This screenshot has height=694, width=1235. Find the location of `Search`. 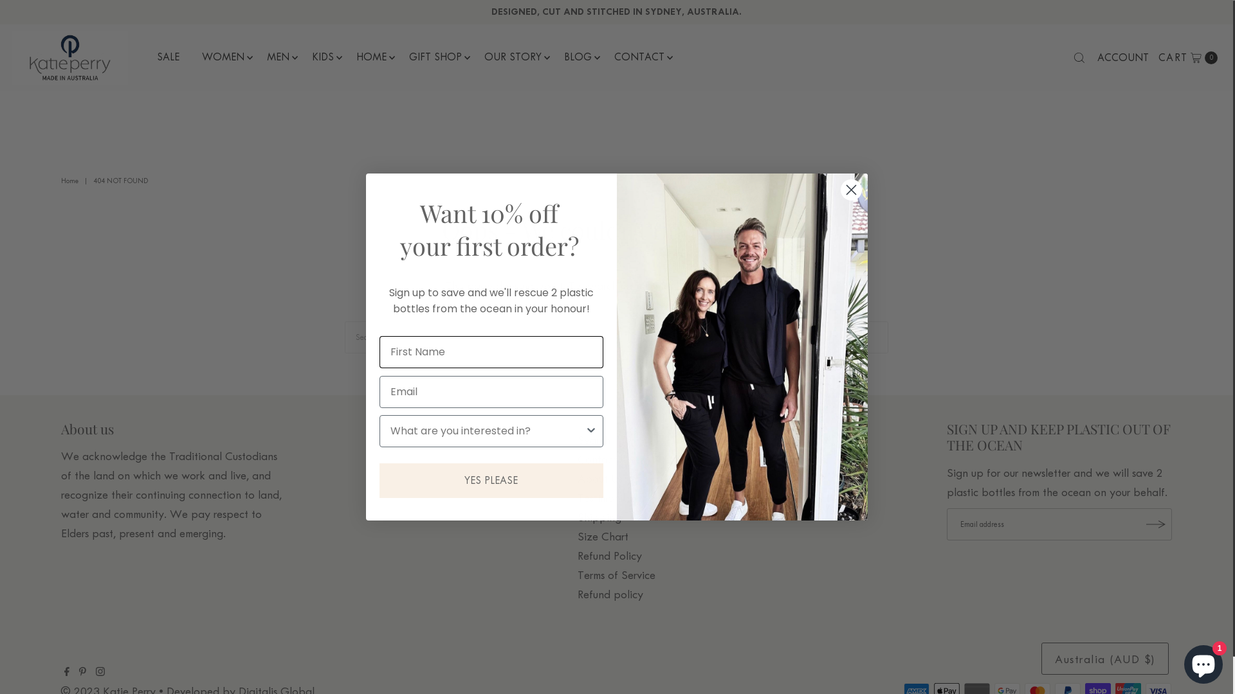

Search is located at coordinates (594, 440).